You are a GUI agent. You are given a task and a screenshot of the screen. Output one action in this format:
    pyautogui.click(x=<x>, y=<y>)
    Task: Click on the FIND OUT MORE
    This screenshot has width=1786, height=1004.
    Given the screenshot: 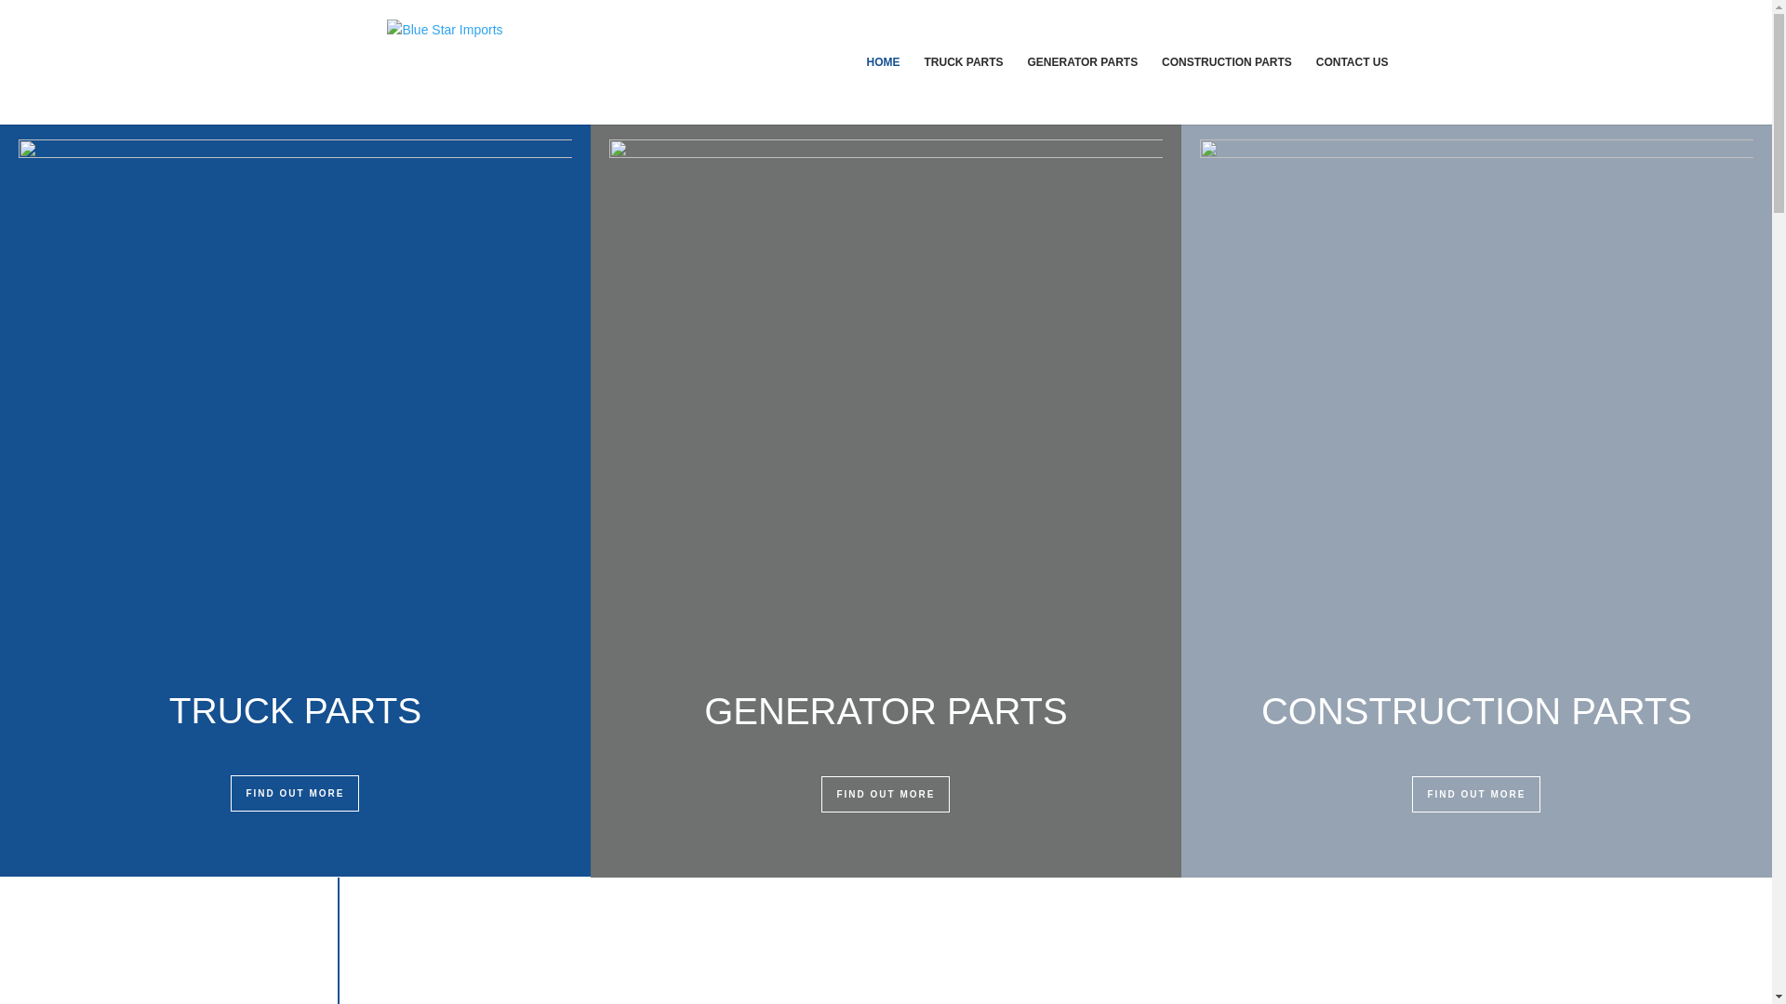 What is the action you would take?
    pyautogui.click(x=886, y=794)
    